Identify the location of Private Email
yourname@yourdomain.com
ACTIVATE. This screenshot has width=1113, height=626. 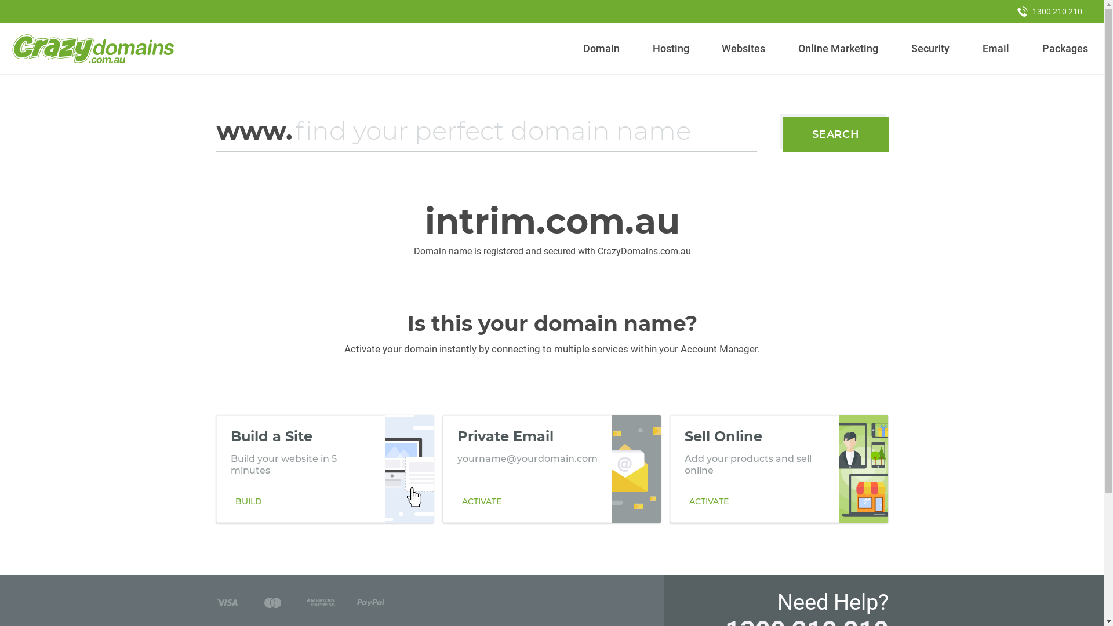
(552, 469).